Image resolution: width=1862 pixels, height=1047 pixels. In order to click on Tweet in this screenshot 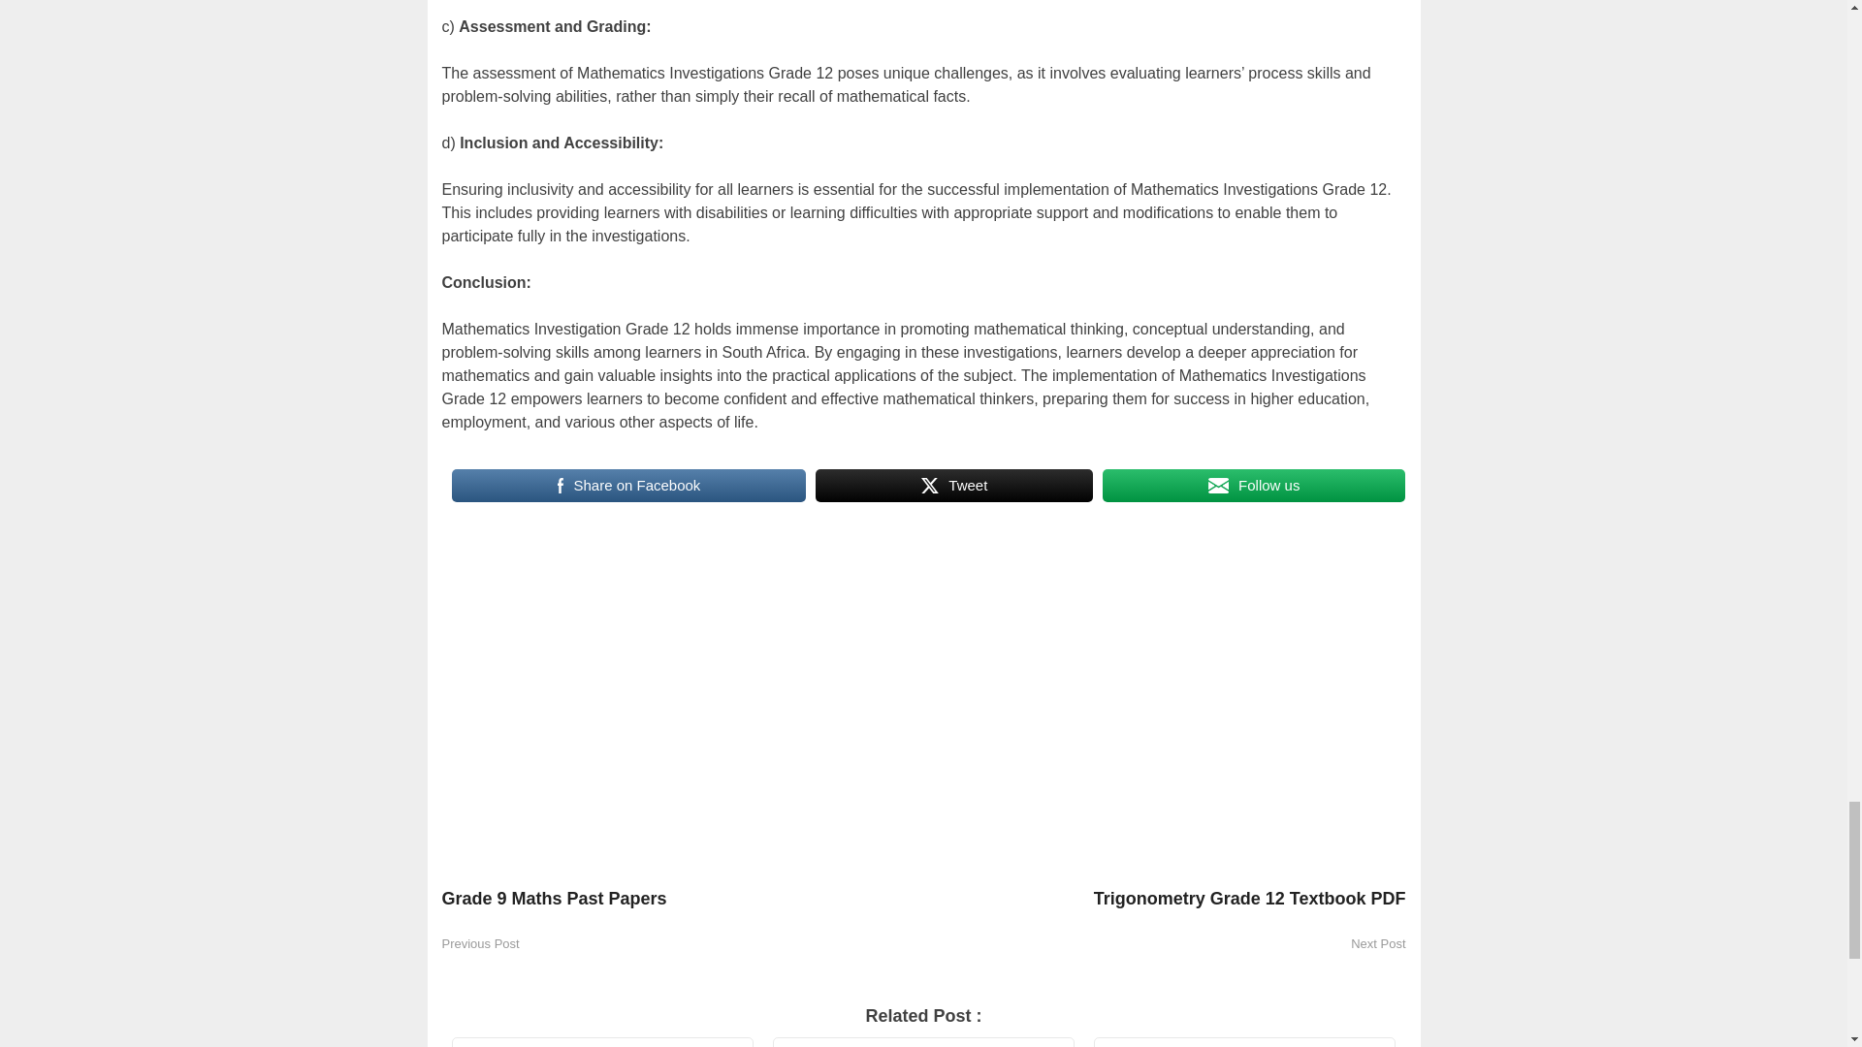, I will do `click(954, 485)`.